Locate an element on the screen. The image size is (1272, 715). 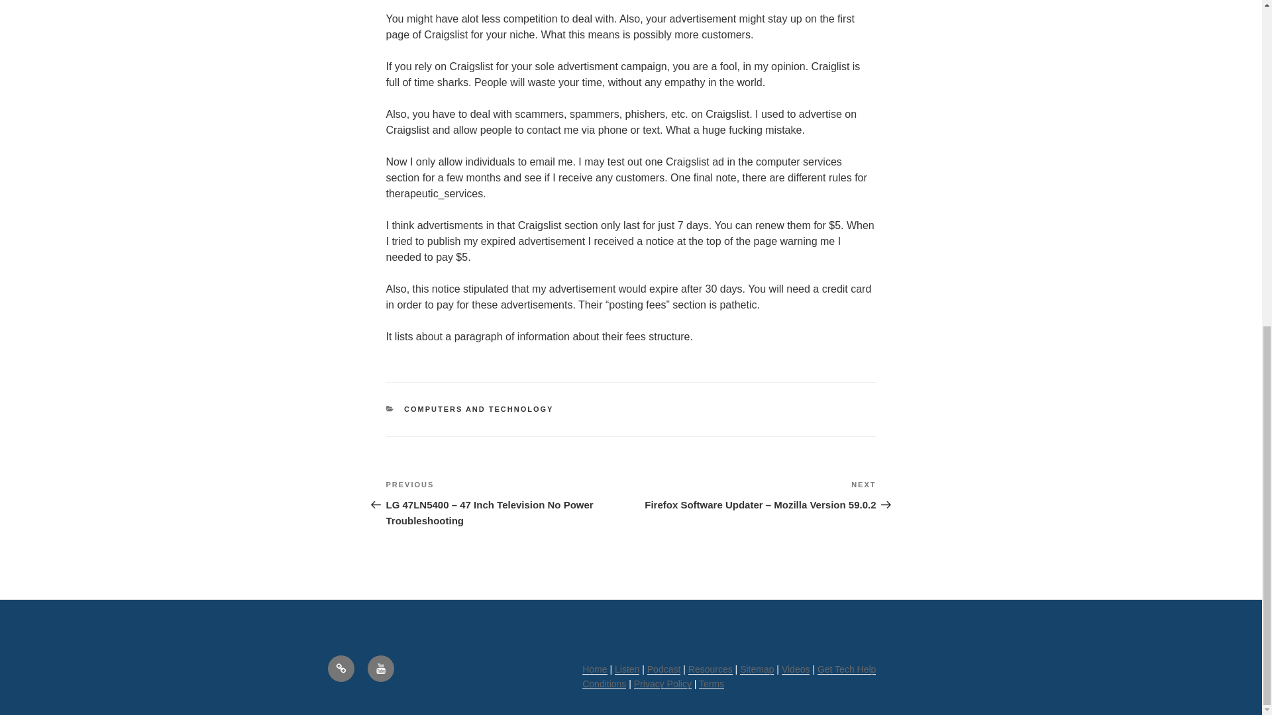
Sitemap is located at coordinates (757, 669).